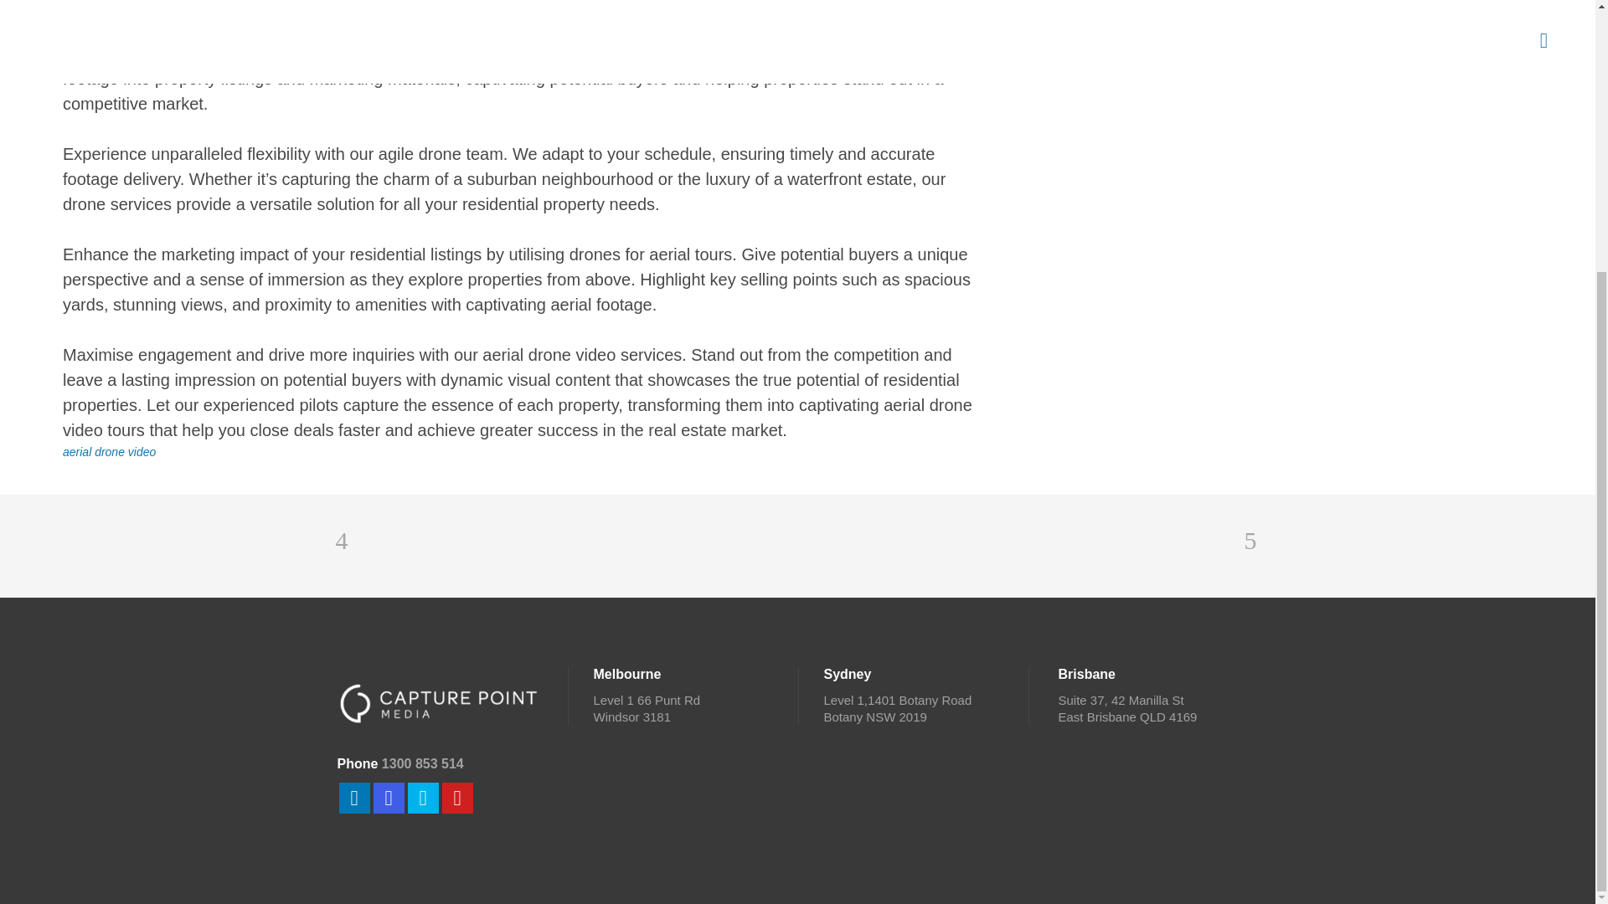  I want to click on Vimeo, so click(422, 797).